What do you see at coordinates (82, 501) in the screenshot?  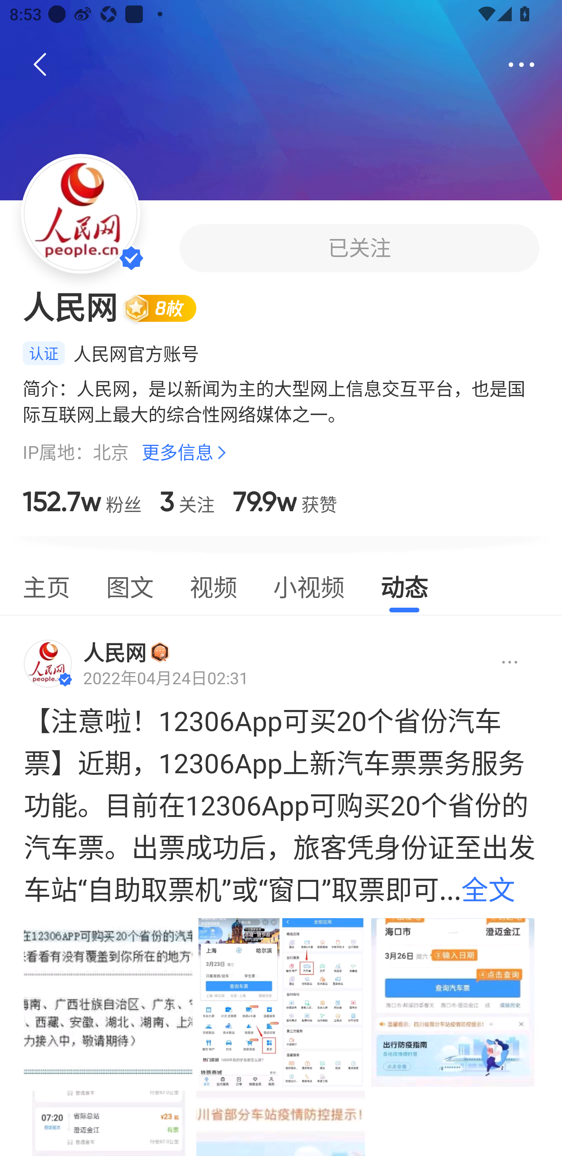 I see `152.7w 粉丝` at bounding box center [82, 501].